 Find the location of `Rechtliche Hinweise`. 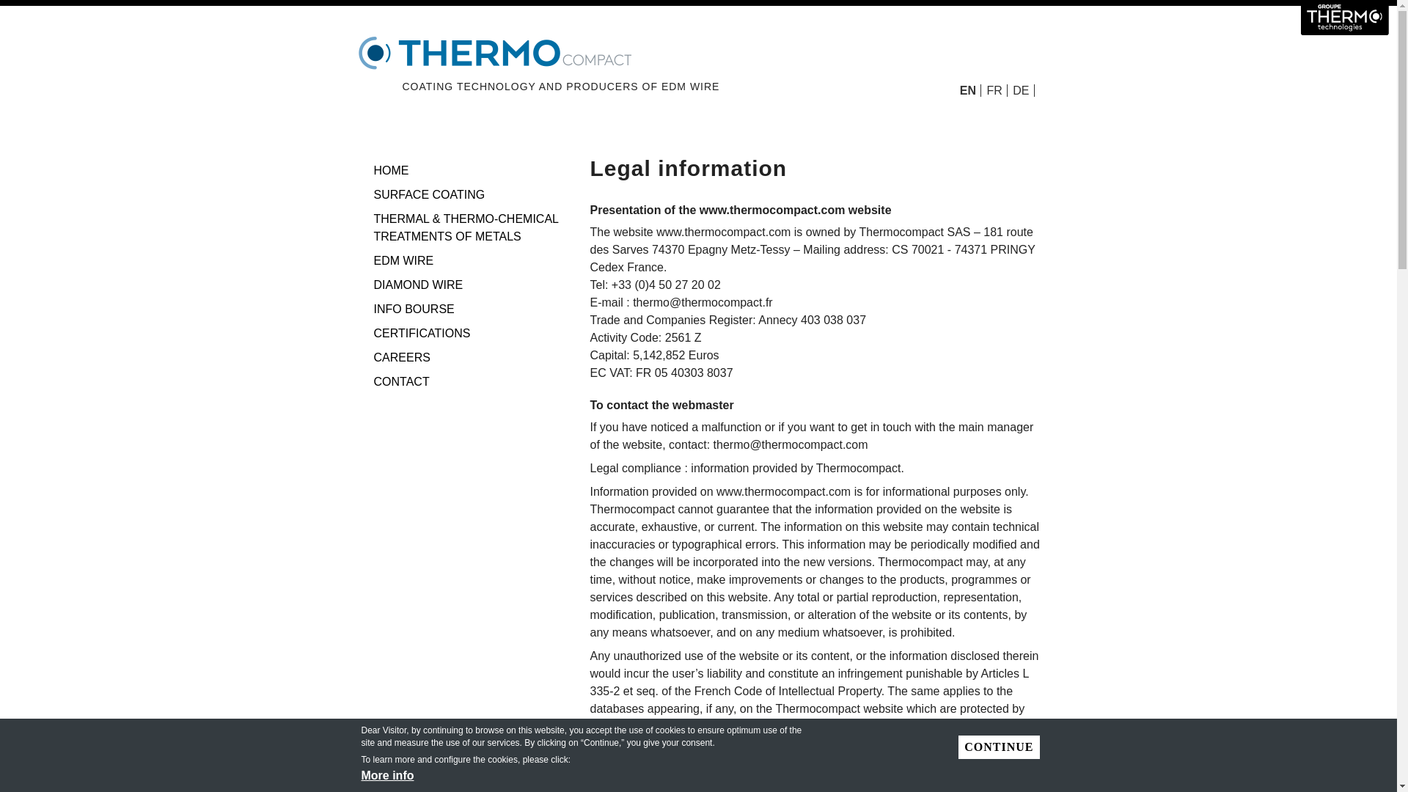

Rechtliche Hinweise is located at coordinates (1022, 89).